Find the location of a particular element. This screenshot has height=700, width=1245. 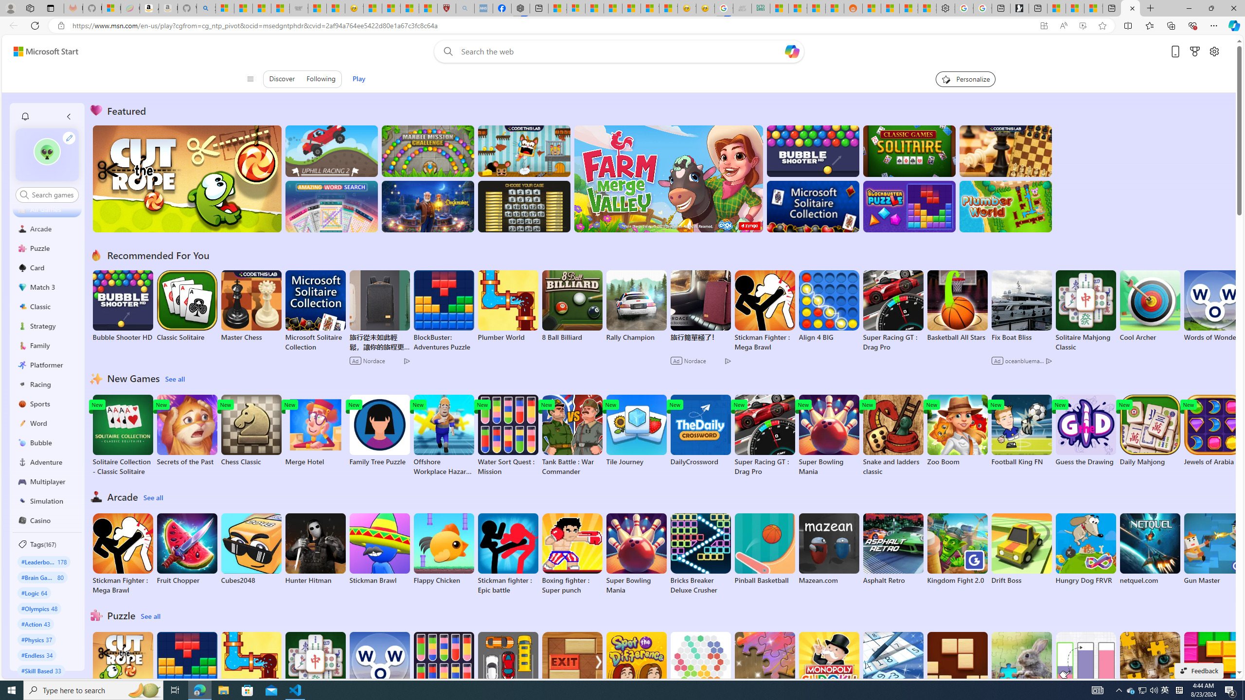

Pinball Basketball is located at coordinates (765, 549).